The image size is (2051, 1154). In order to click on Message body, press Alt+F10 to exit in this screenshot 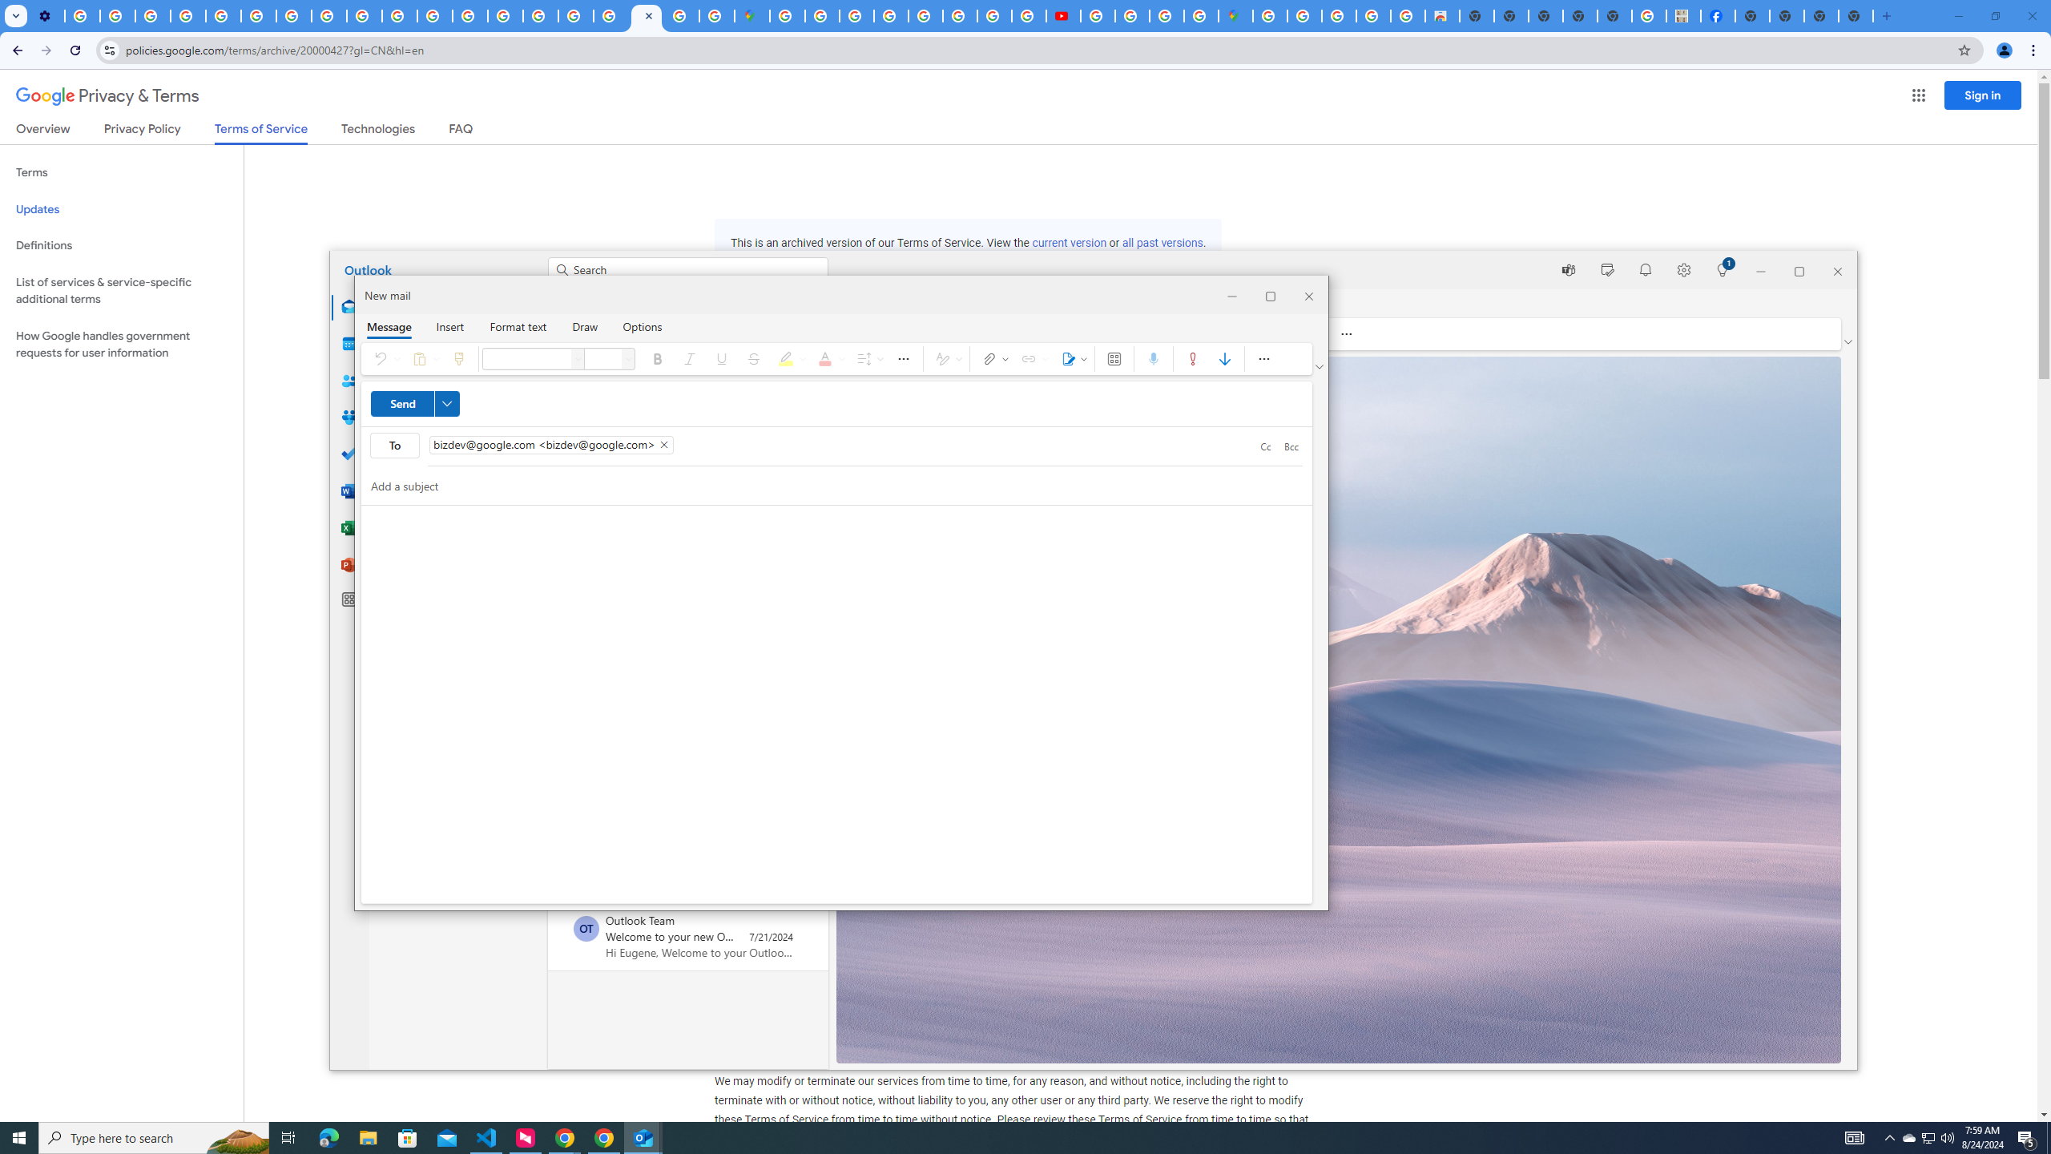, I will do `click(836, 704)`.